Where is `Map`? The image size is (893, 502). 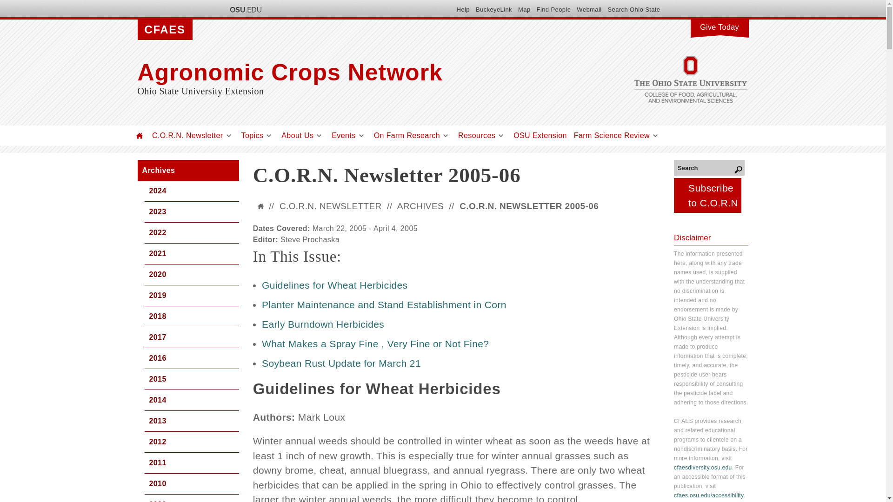 Map is located at coordinates (524, 9).